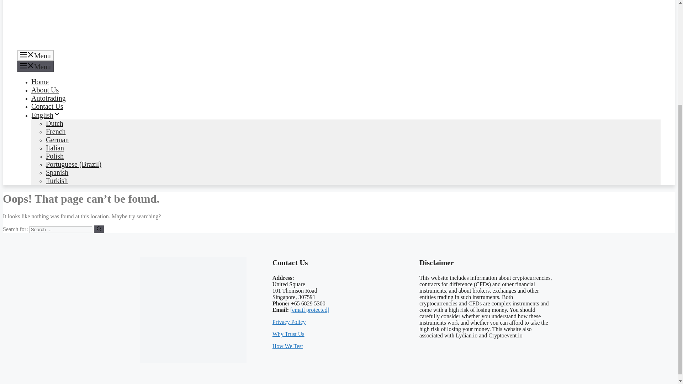 This screenshot has width=683, height=384. I want to click on English, so click(46, 115).